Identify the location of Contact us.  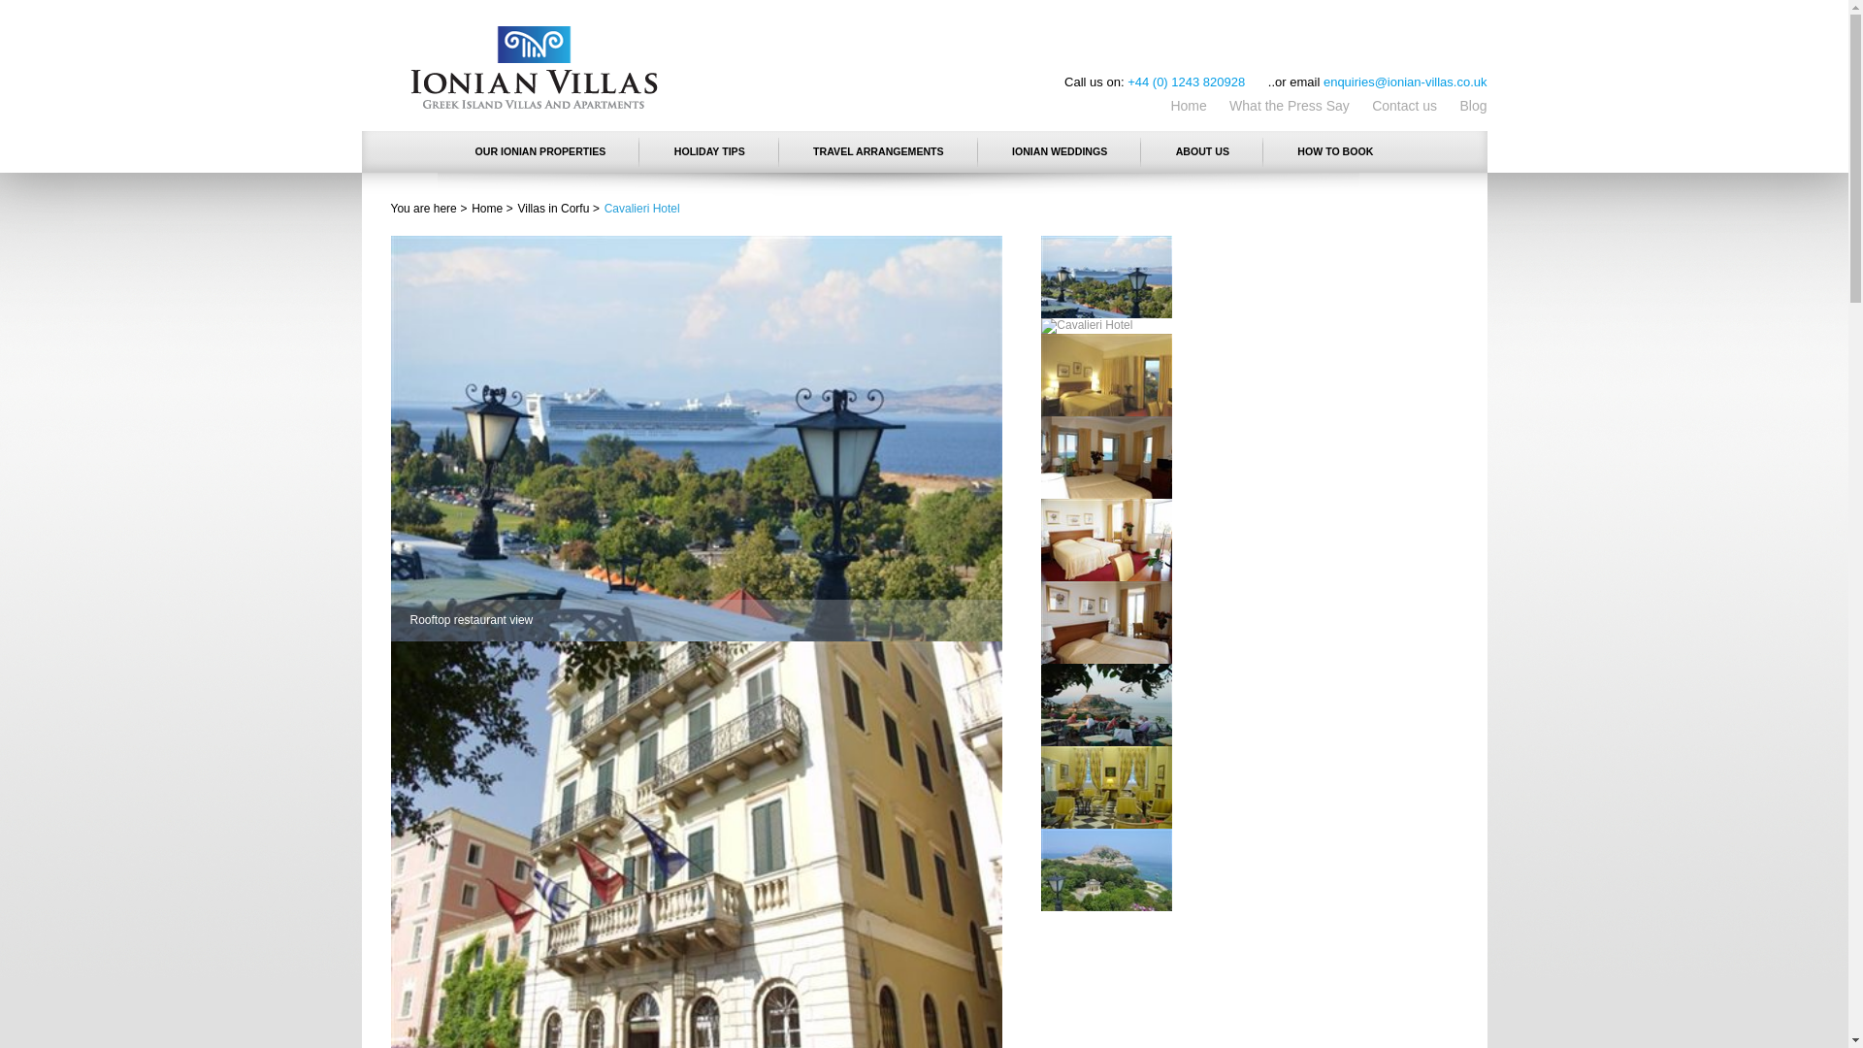
(1403, 105).